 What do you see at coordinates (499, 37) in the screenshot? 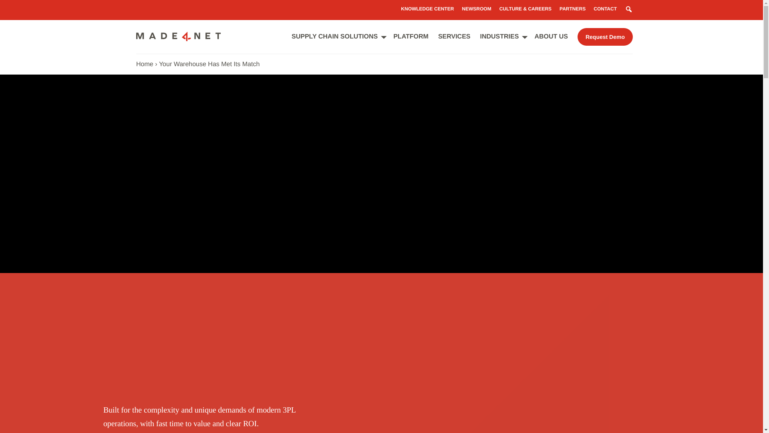
I see `INDUSTRIES` at bounding box center [499, 37].